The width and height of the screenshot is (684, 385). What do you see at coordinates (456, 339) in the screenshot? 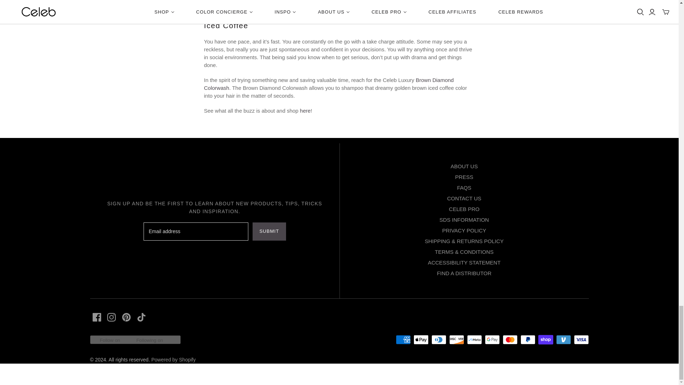
I see `Discover` at bounding box center [456, 339].